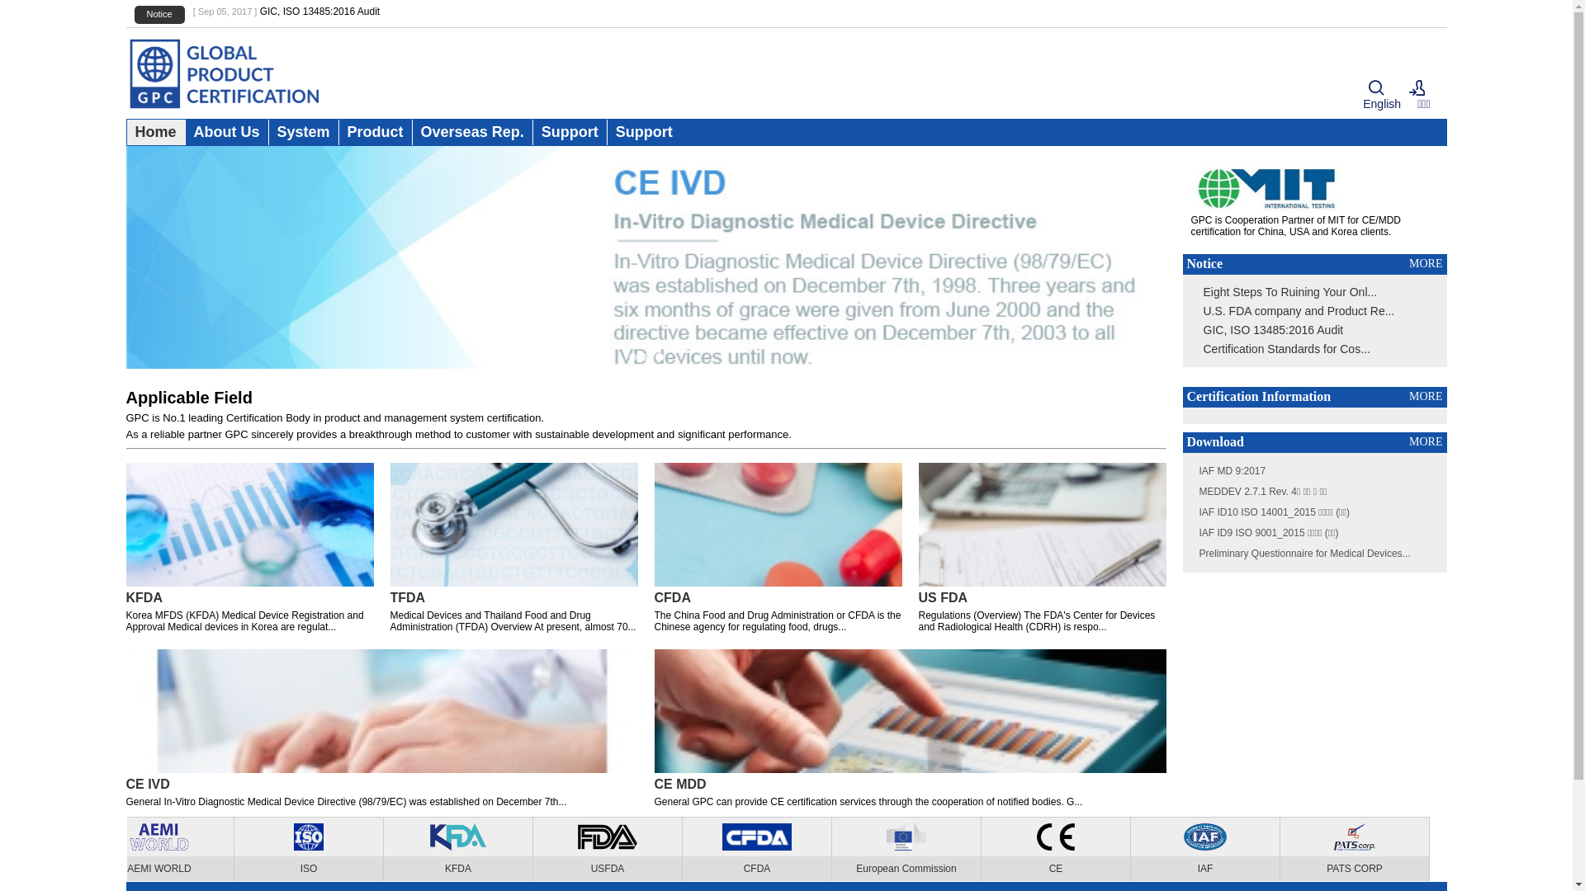  Describe the element at coordinates (1291, 292) in the screenshot. I see `Eight Steps To Ruining Your Onl...` at that location.